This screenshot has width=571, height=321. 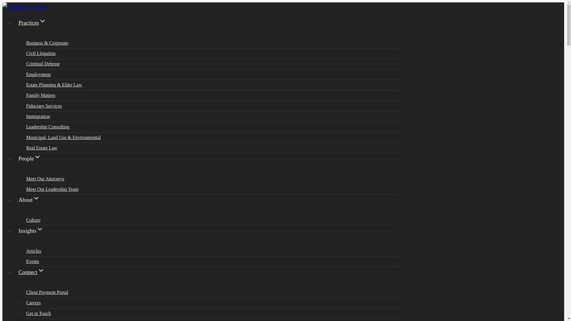 I want to click on Expand, so click(x=42, y=21).